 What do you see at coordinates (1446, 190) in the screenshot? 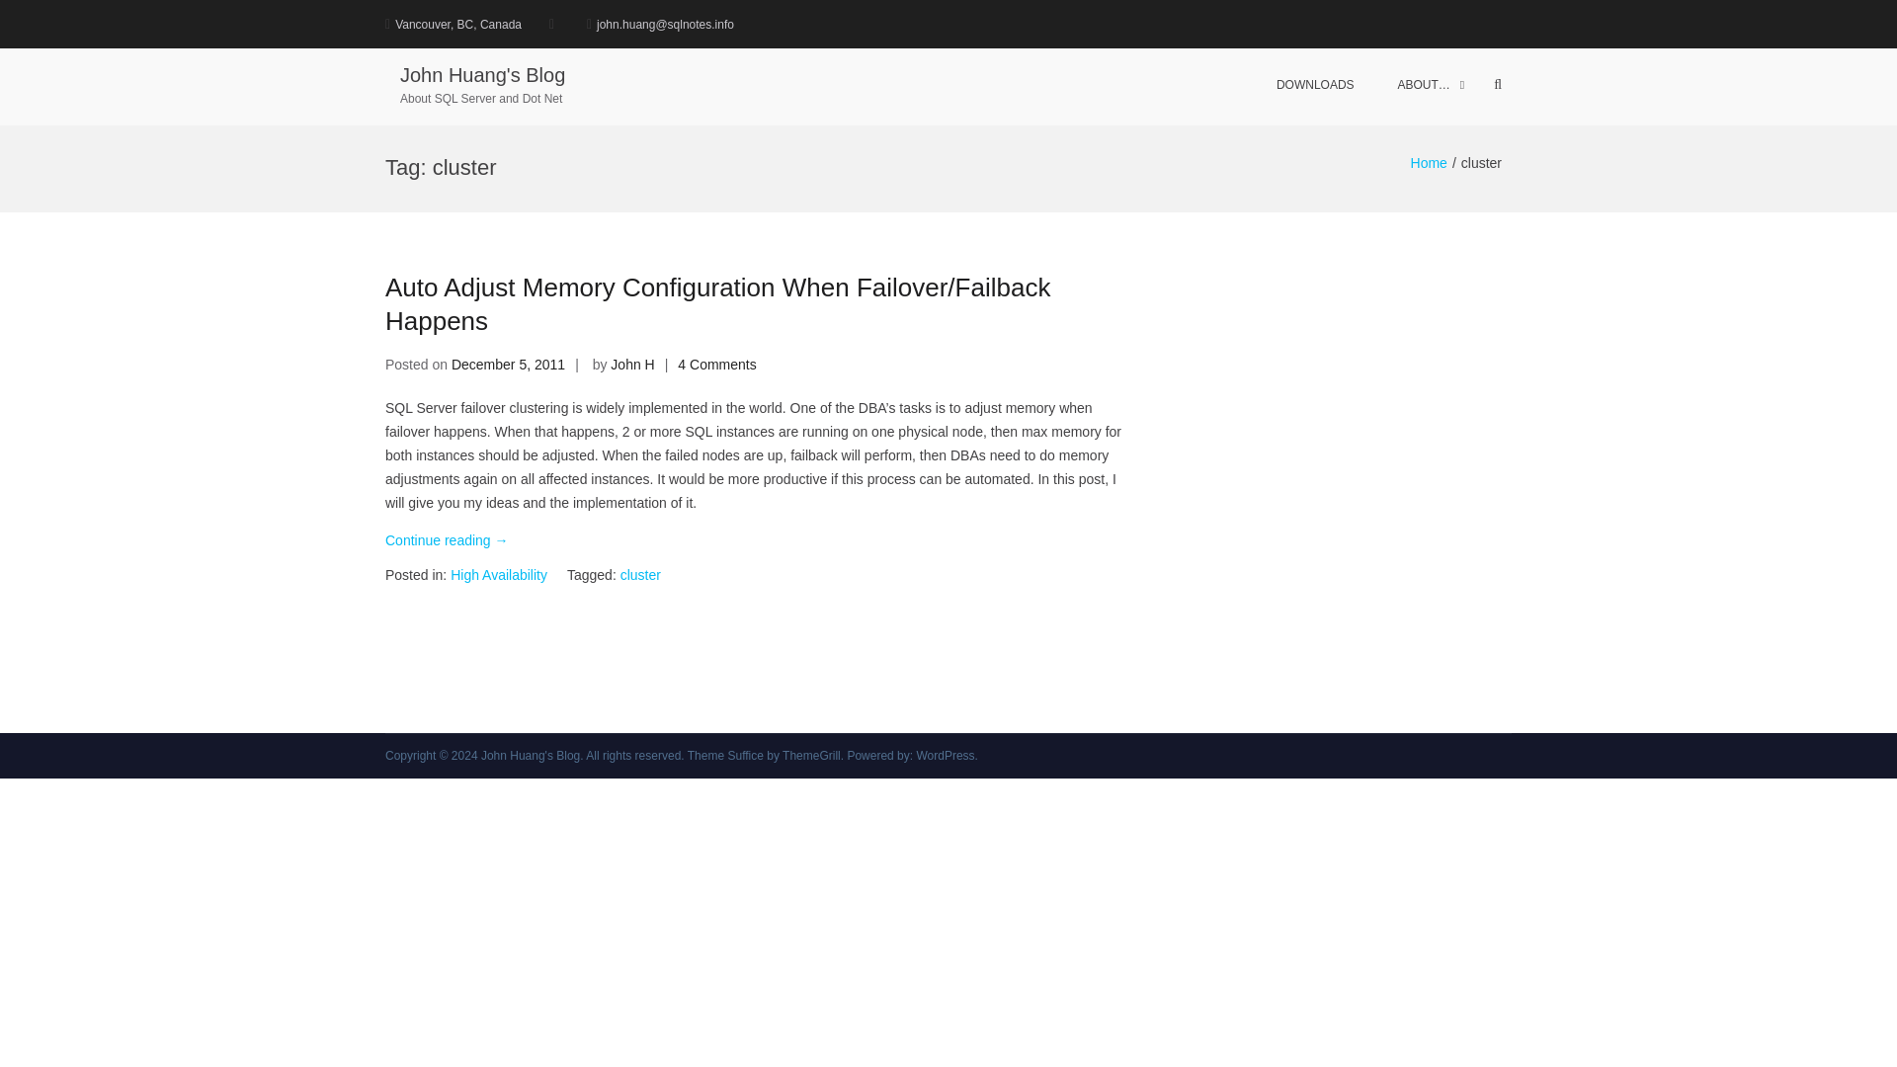
I see `Search` at bounding box center [1446, 190].